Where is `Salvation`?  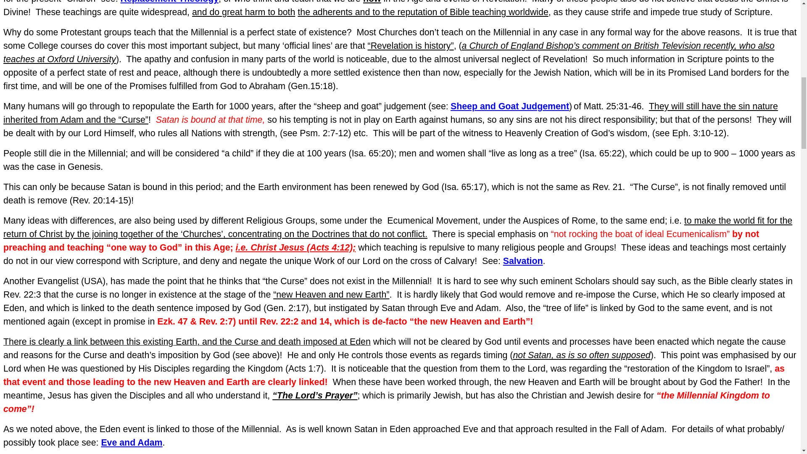
Salvation is located at coordinates (523, 261).